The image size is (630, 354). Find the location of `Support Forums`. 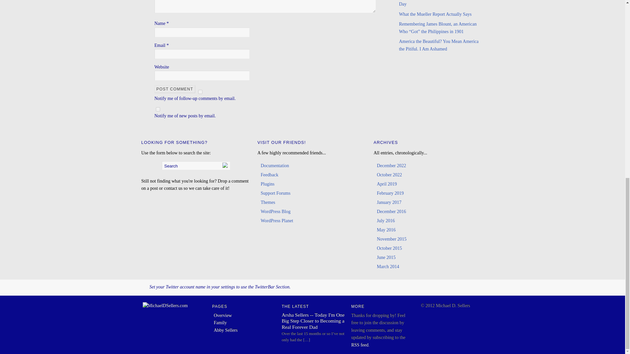

Support Forums is located at coordinates (276, 193).